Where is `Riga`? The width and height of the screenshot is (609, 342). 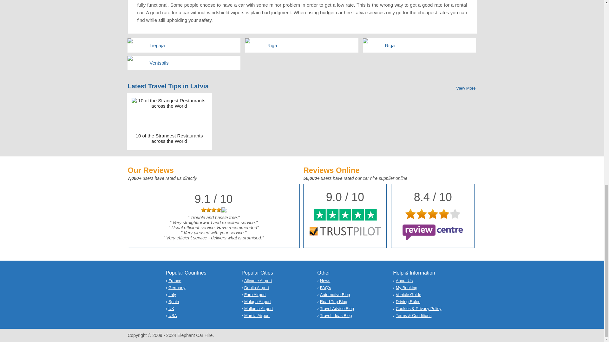
Riga is located at coordinates (311, 45).